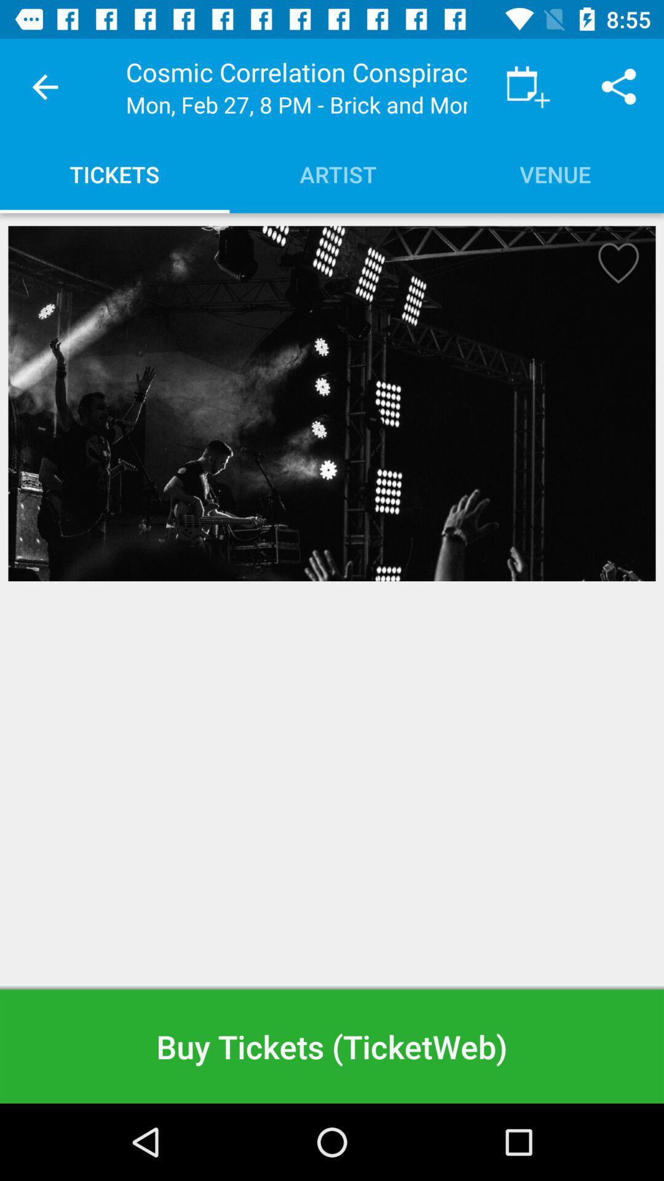 This screenshot has width=664, height=1181. What do you see at coordinates (45, 87) in the screenshot?
I see `open icon above the tickets item` at bounding box center [45, 87].